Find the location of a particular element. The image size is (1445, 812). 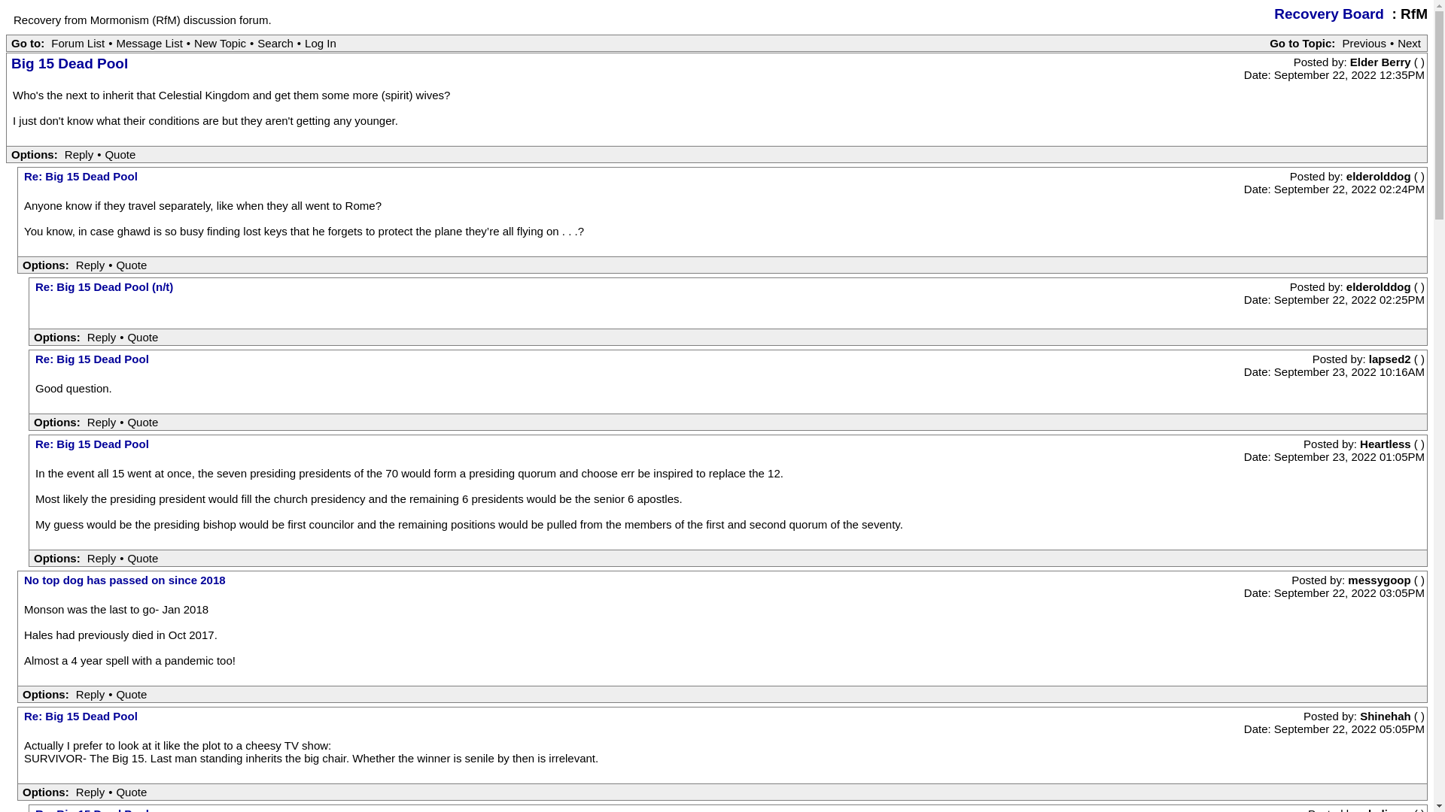

Quote is located at coordinates (142, 337).